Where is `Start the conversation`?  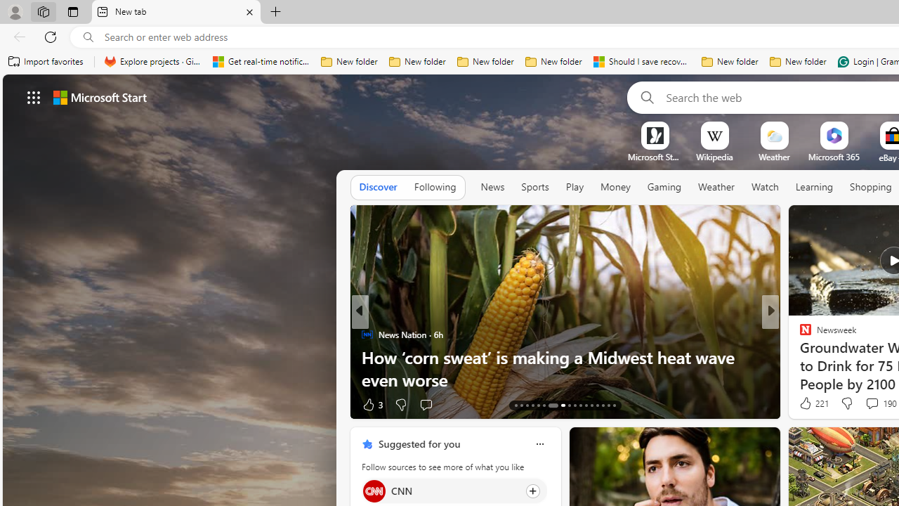
Start the conversation is located at coordinates (858, 403).